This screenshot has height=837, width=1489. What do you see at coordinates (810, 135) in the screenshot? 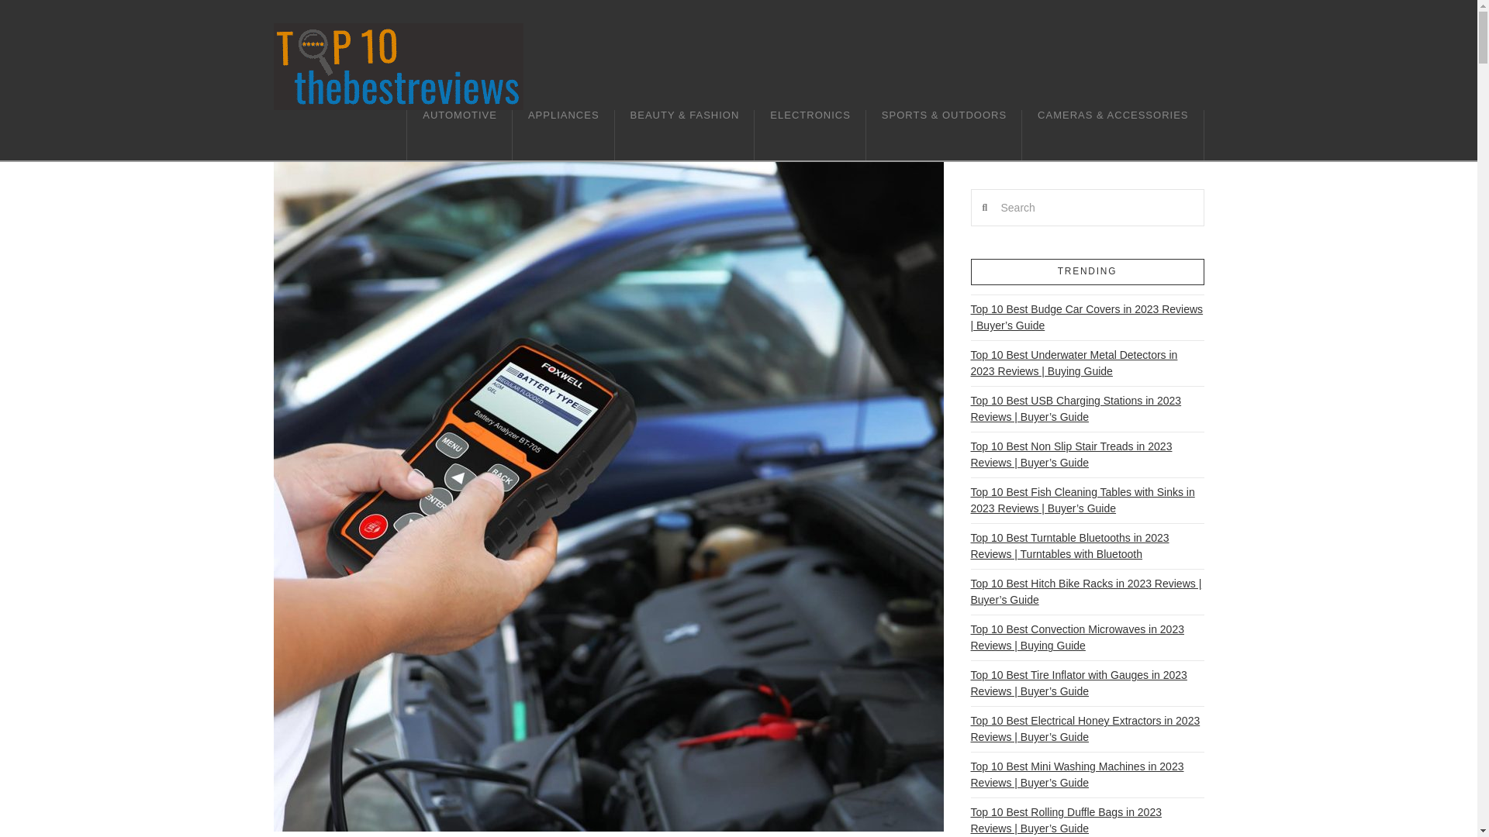
I see `ELECTRONICS` at bounding box center [810, 135].